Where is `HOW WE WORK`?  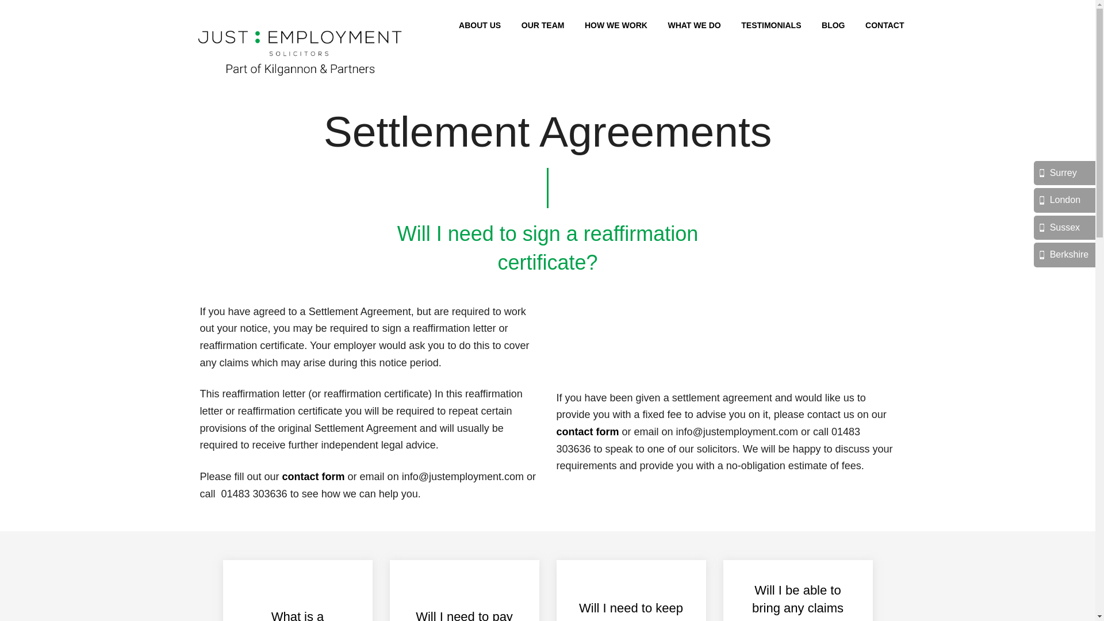 HOW WE WORK is located at coordinates (616, 25).